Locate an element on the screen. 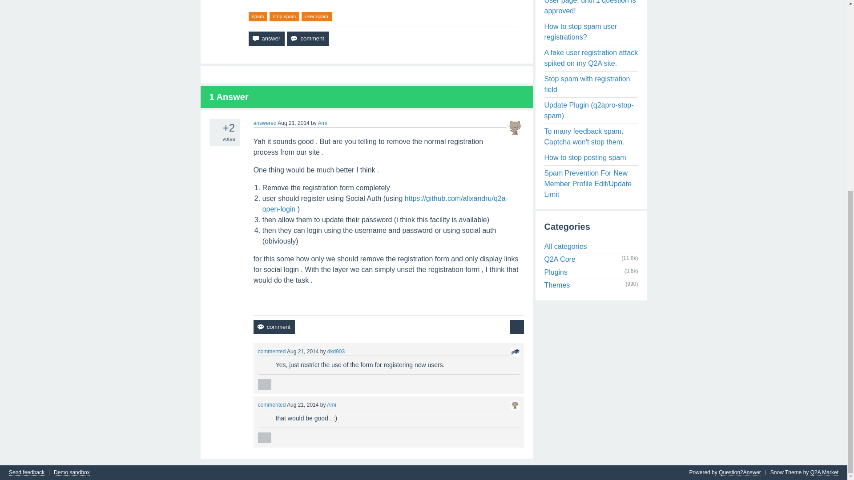 The width and height of the screenshot is (854, 480). comment is located at coordinates (307, 38).